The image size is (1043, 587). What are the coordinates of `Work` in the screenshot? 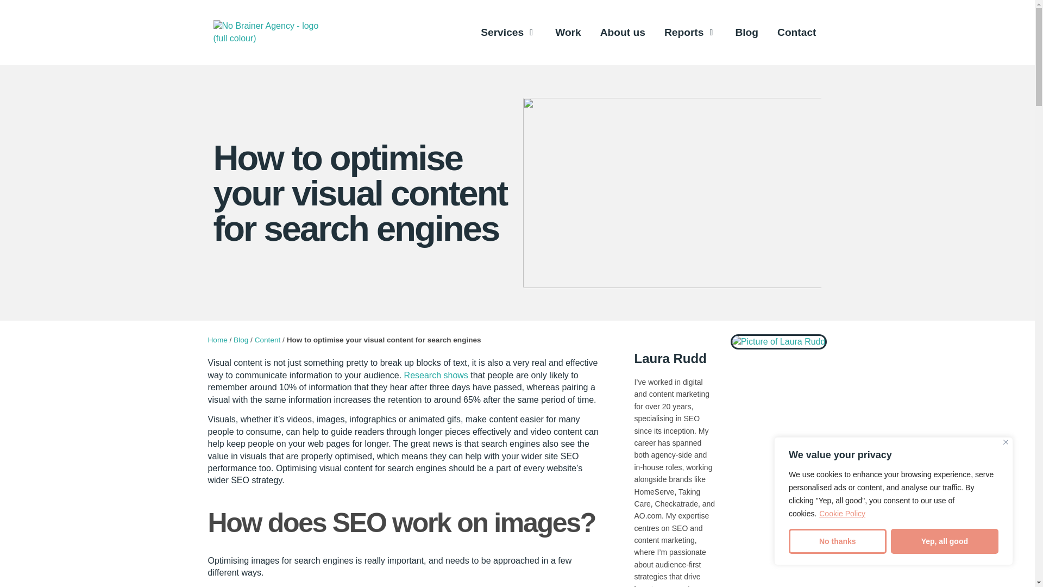 It's located at (568, 33).